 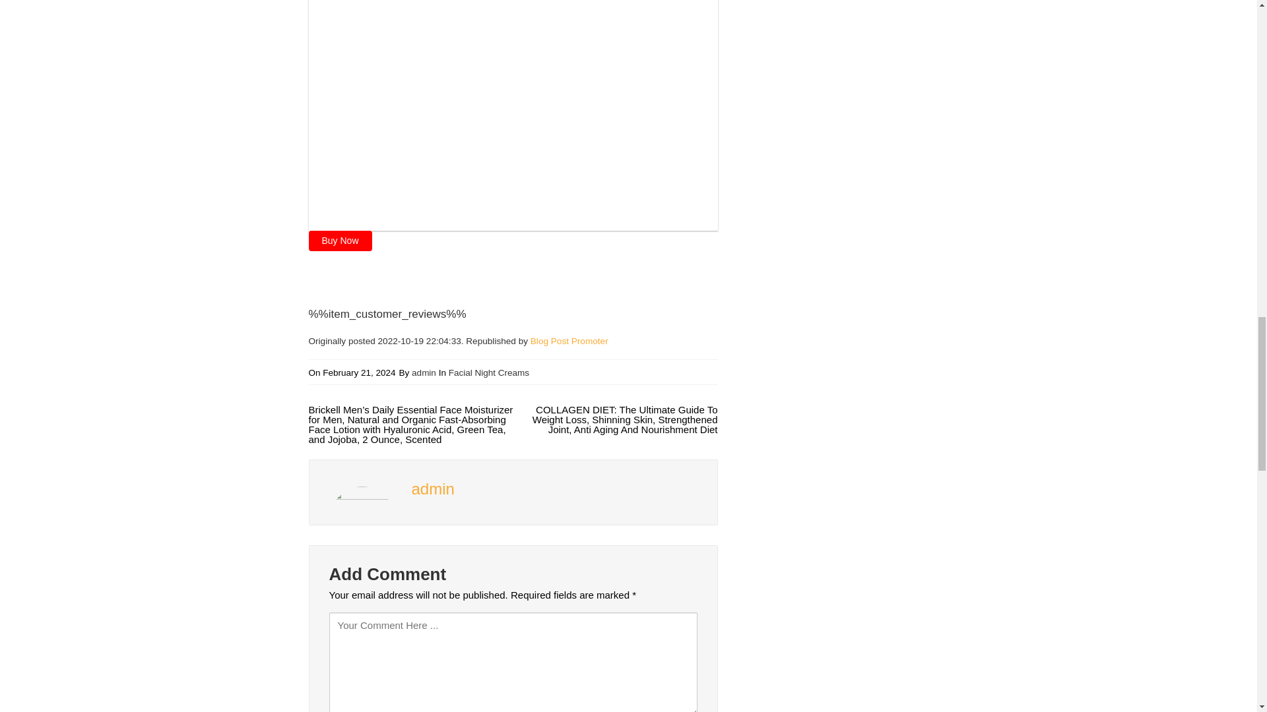 What do you see at coordinates (341, 241) in the screenshot?
I see `Buy Now` at bounding box center [341, 241].